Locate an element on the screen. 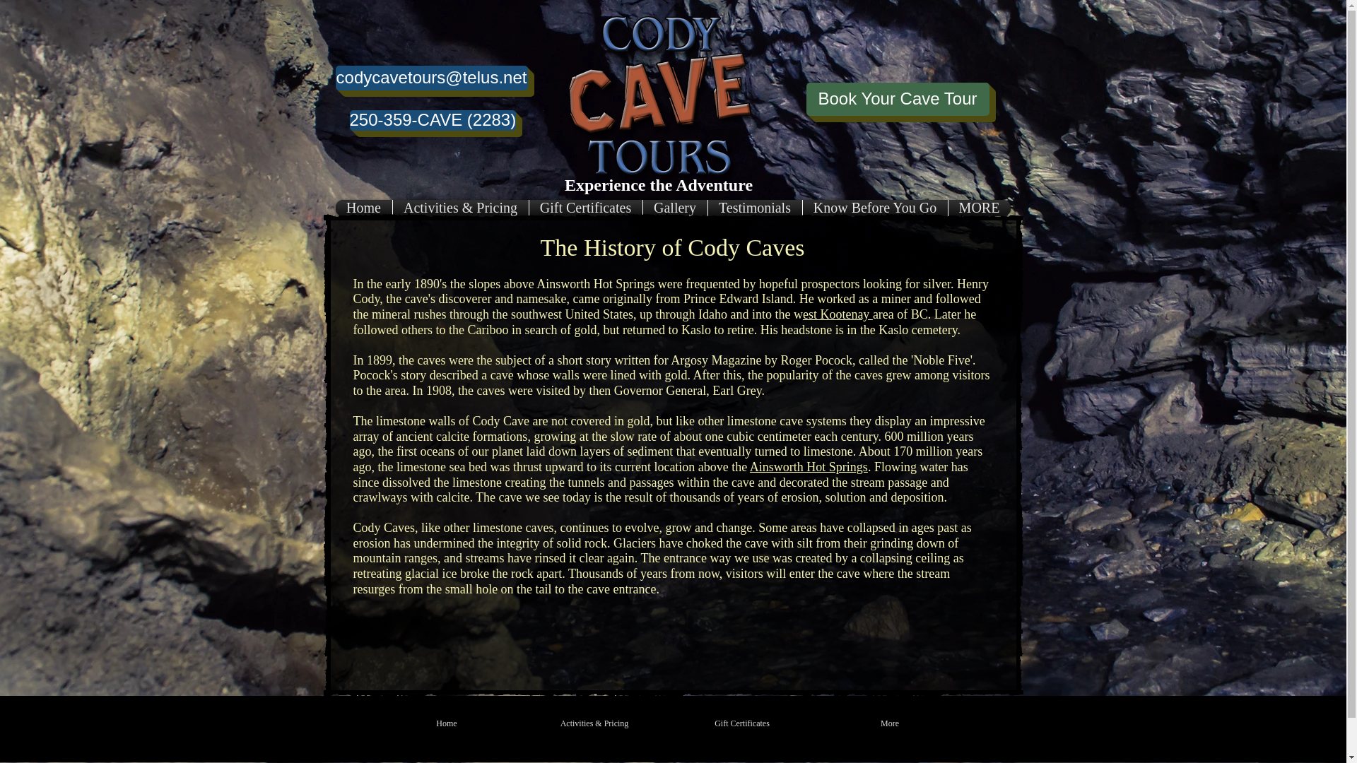 This screenshot has height=763, width=1357. Book Your Cave Tour is located at coordinates (898, 99).